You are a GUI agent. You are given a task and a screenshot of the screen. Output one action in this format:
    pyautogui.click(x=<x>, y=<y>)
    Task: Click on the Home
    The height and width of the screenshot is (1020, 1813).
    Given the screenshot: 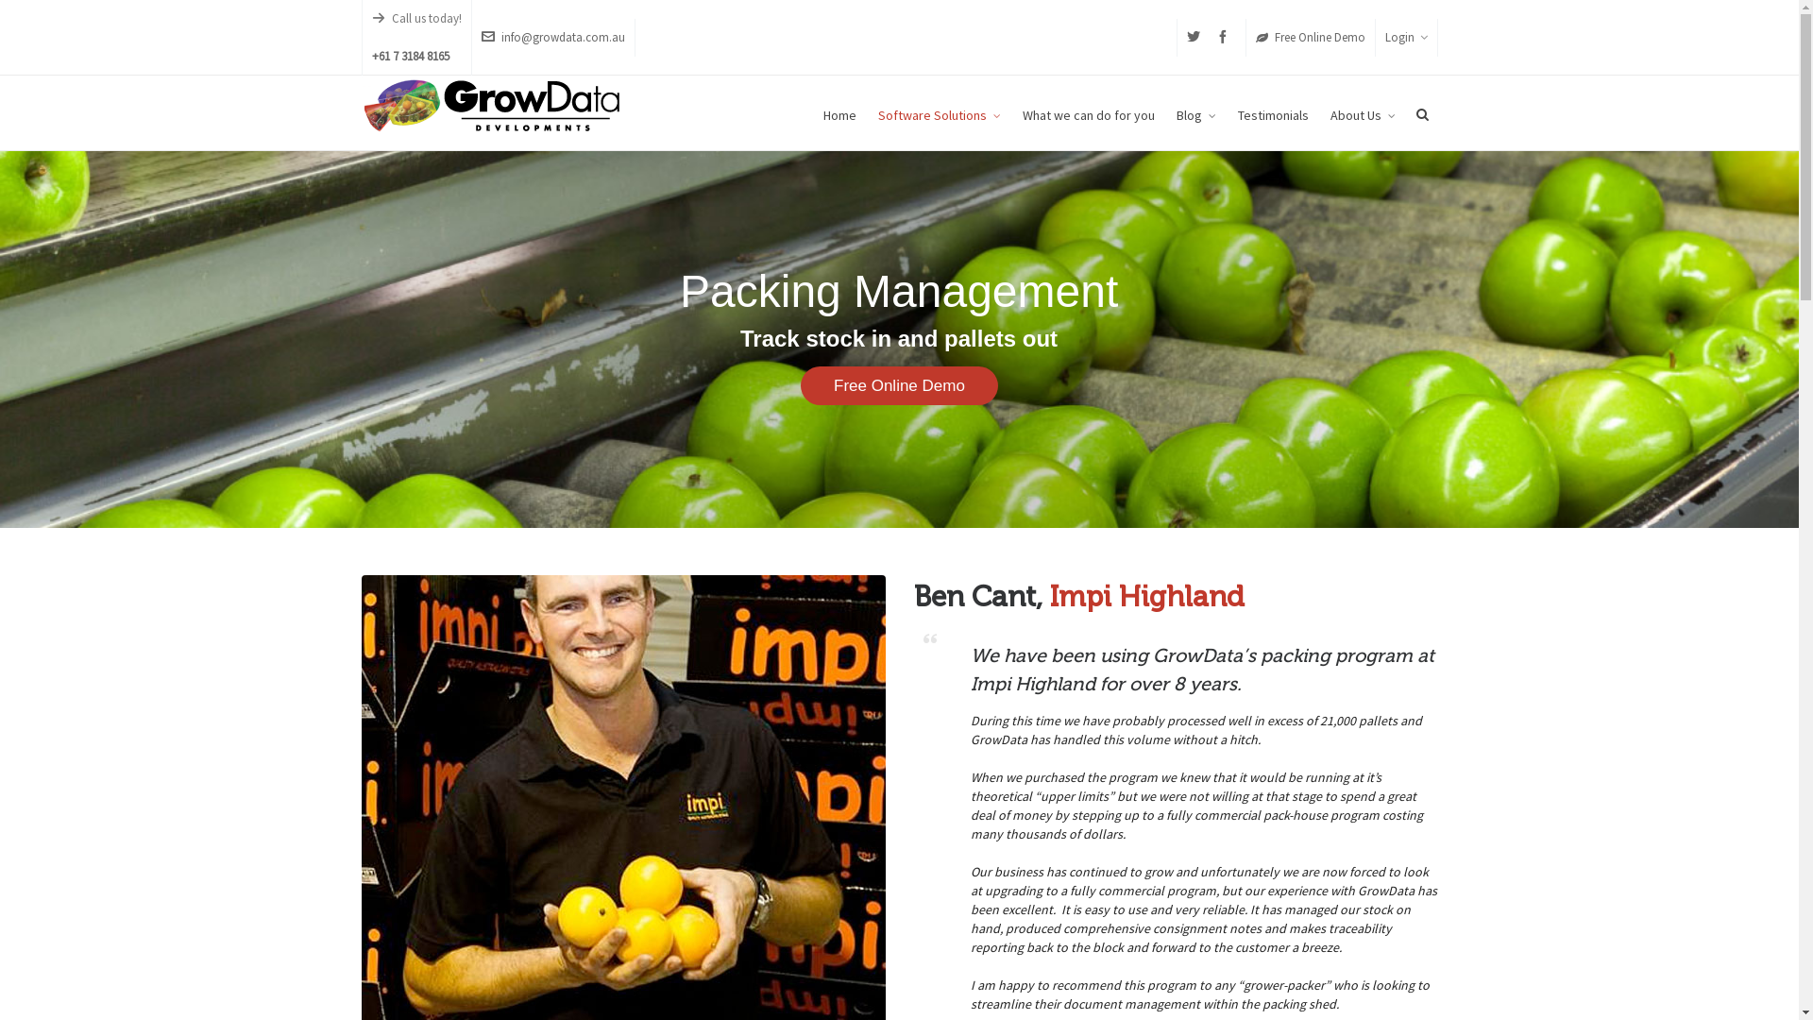 What is the action you would take?
    pyautogui.click(x=839, y=113)
    